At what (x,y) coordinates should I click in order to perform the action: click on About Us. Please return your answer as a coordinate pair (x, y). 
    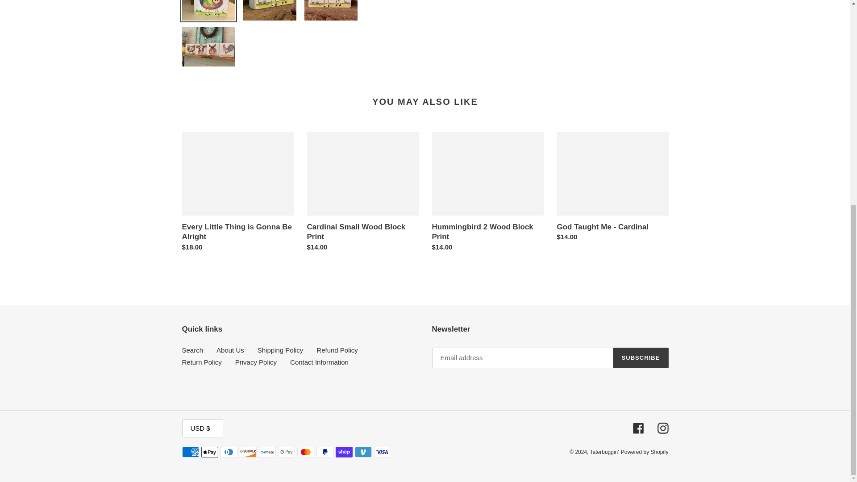
    Looking at the image, I should click on (230, 350).